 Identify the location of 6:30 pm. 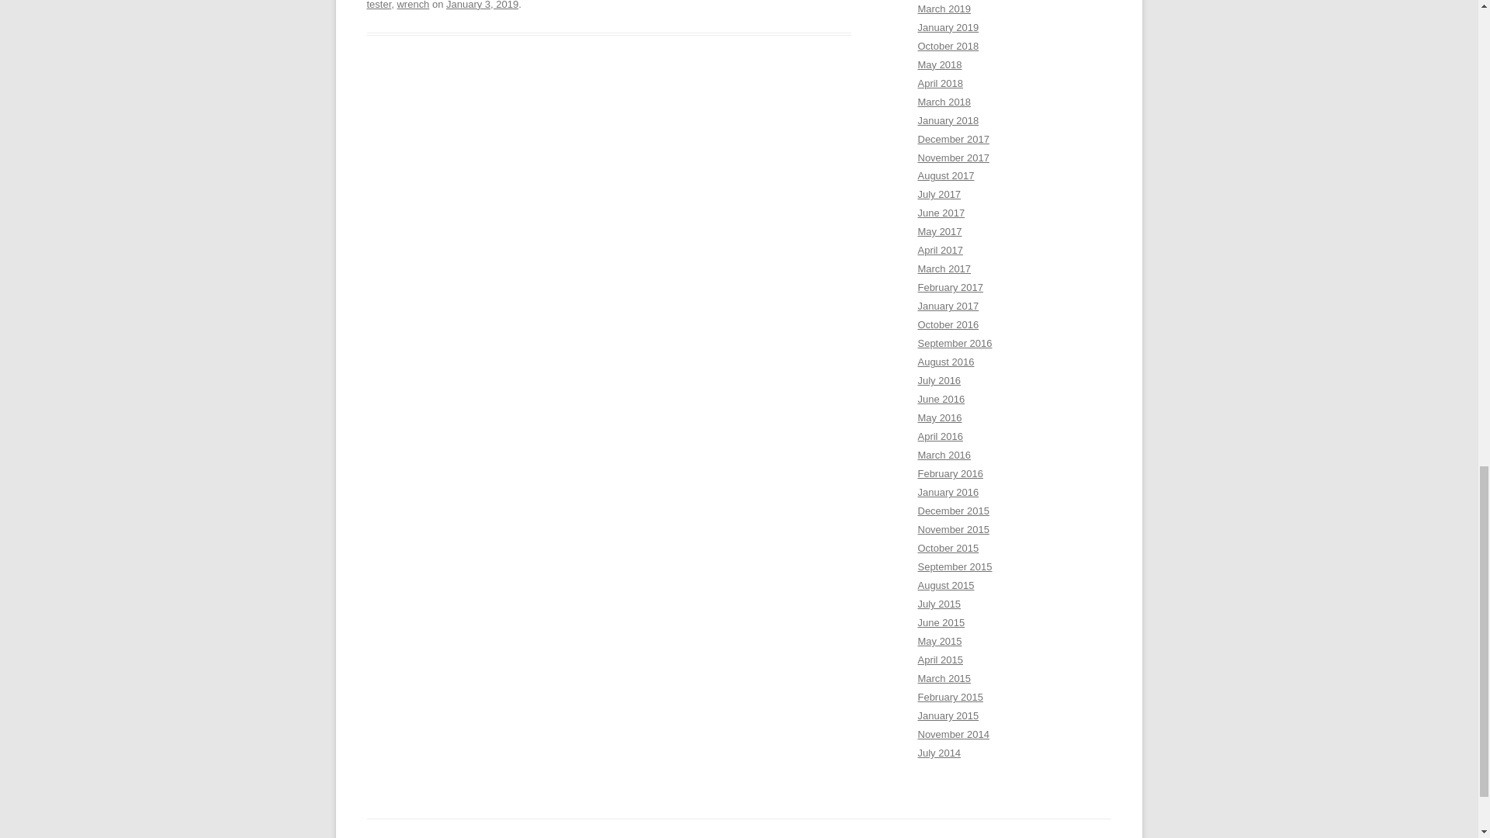
(482, 5).